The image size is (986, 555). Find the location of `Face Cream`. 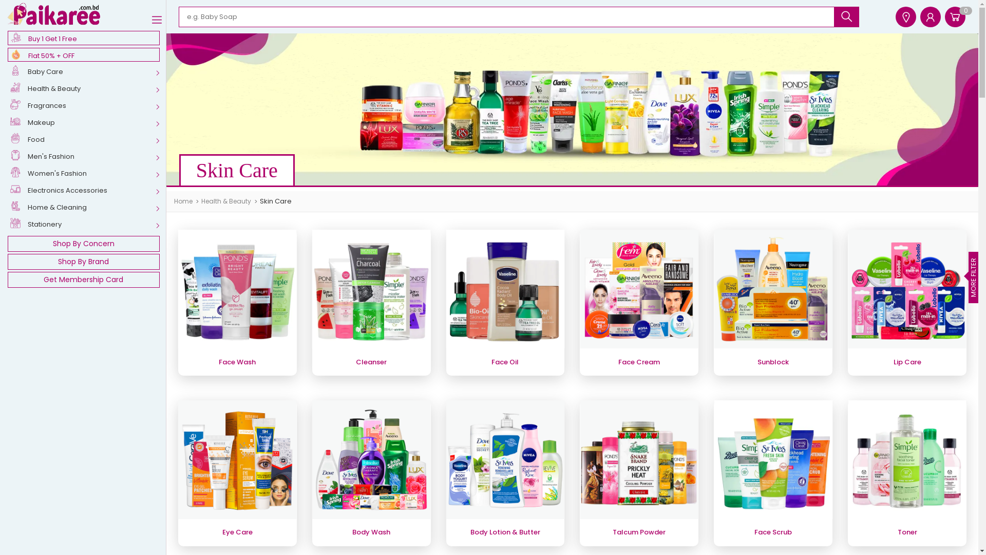

Face Cream is located at coordinates (639, 302).